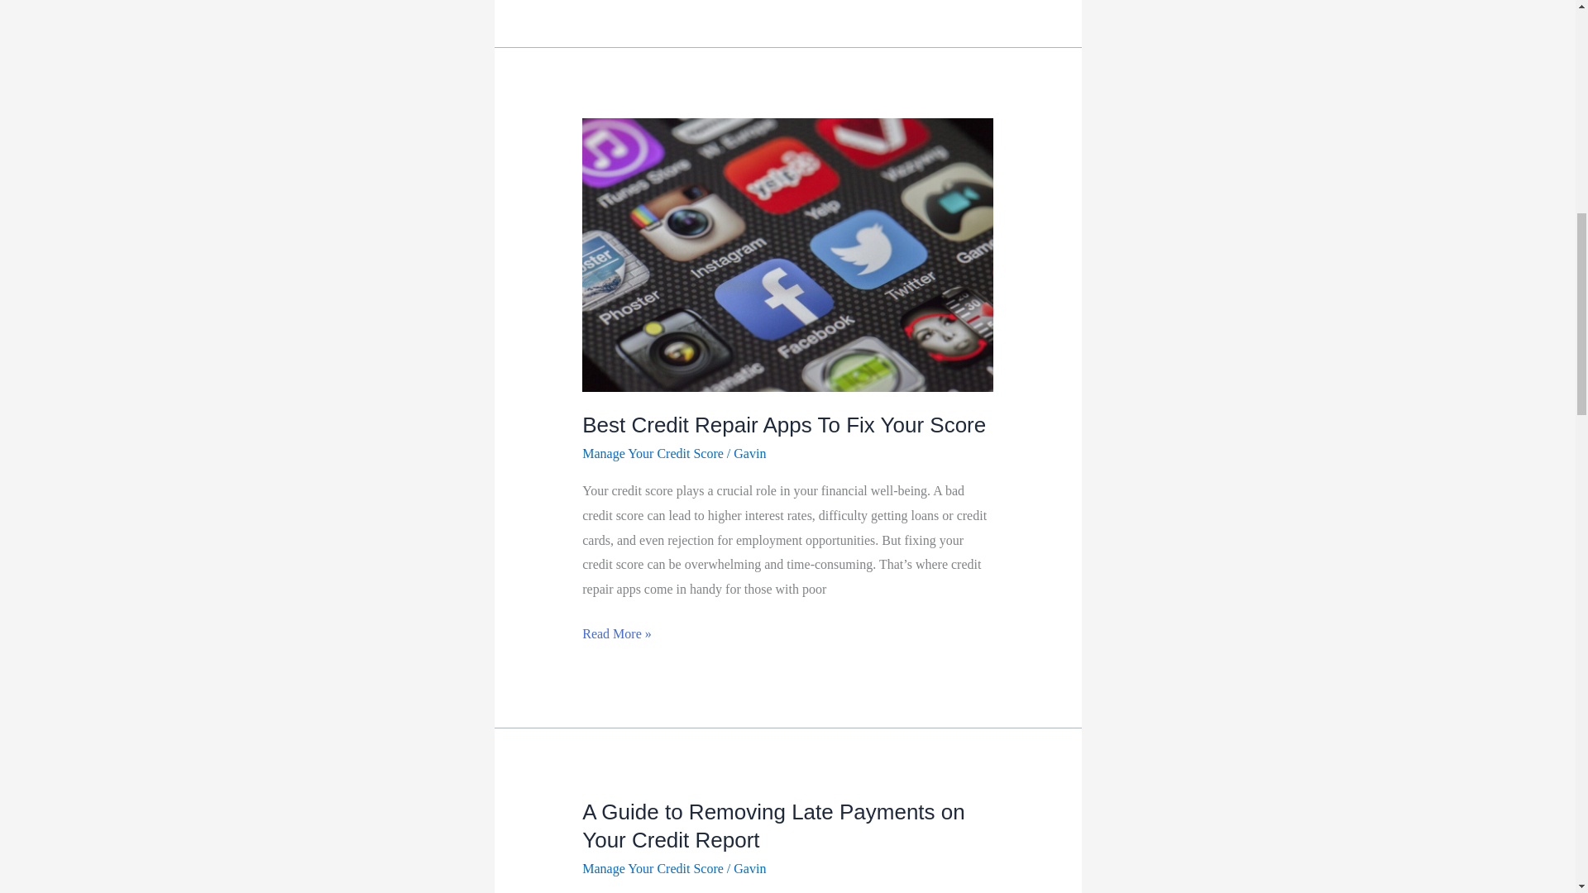 This screenshot has width=1588, height=893. Describe the element at coordinates (749, 453) in the screenshot. I see `Gavin` at that location.